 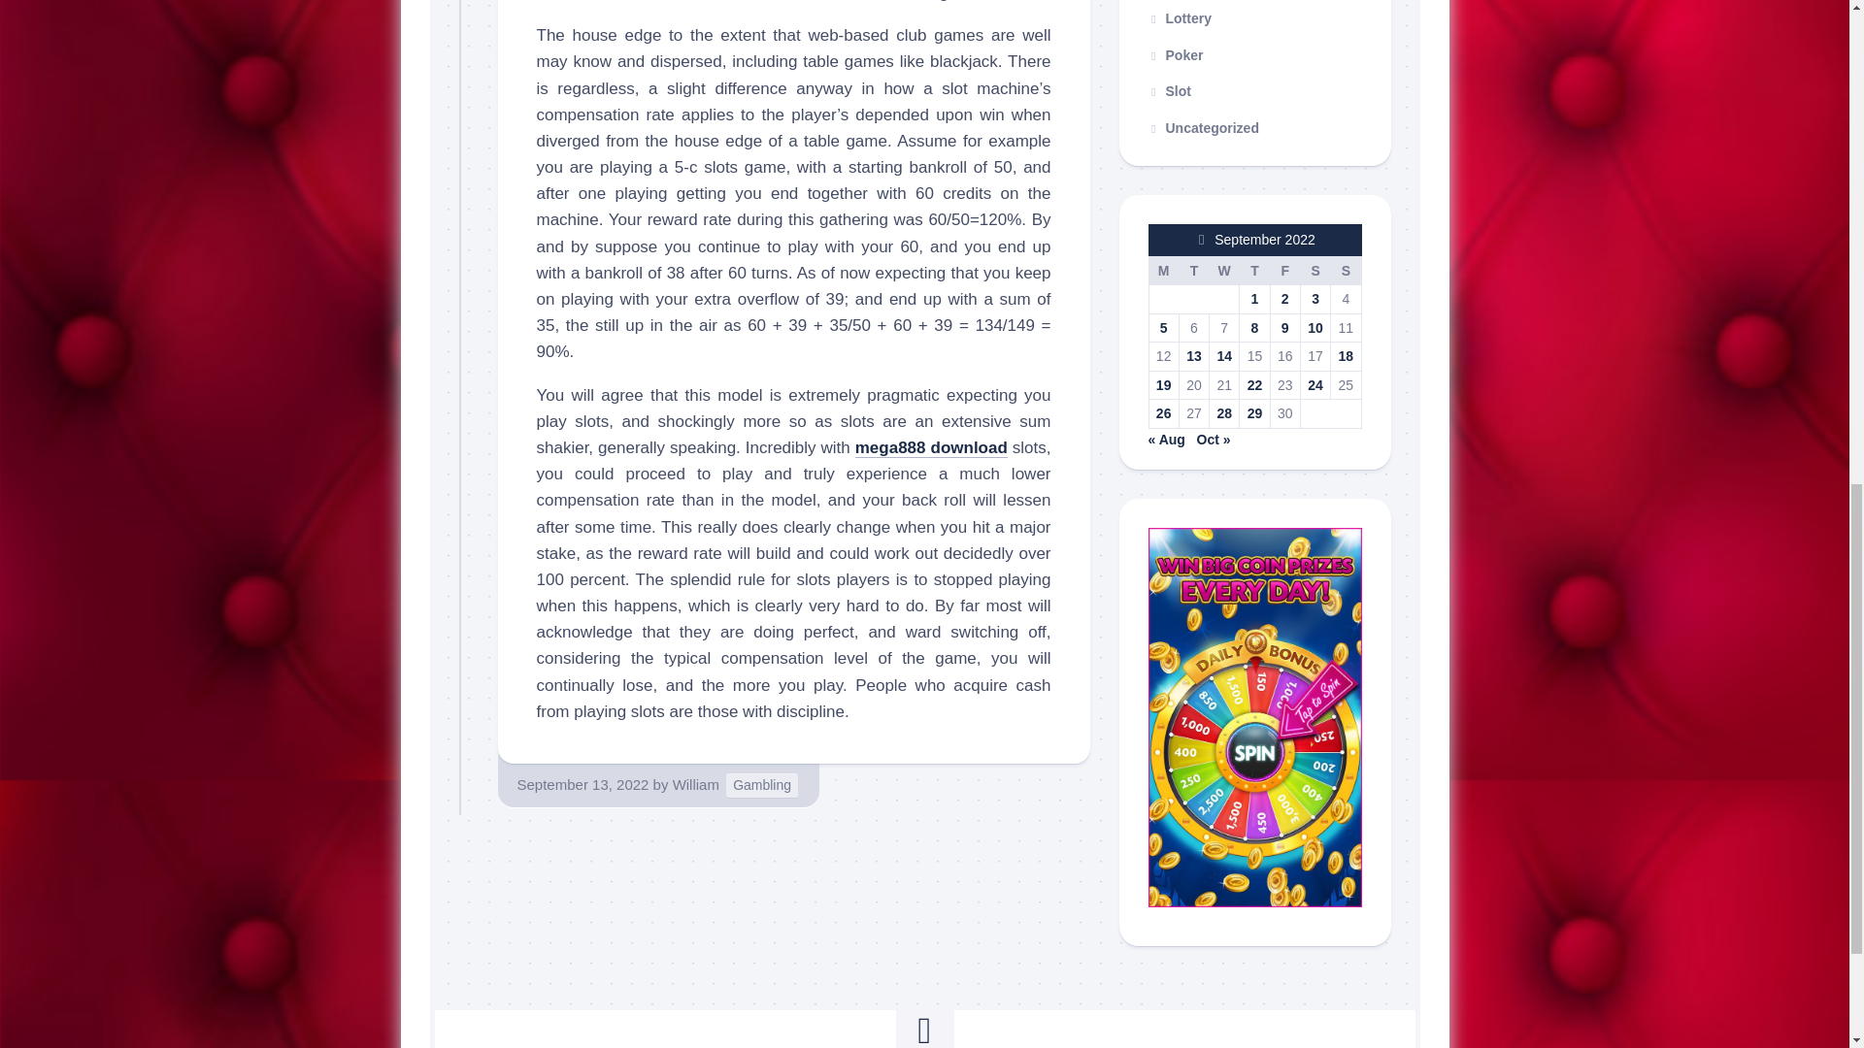 What do you see at coordinates (1224, 355) in the screenshot?
I see `14` at bounding box center [1224, 355].